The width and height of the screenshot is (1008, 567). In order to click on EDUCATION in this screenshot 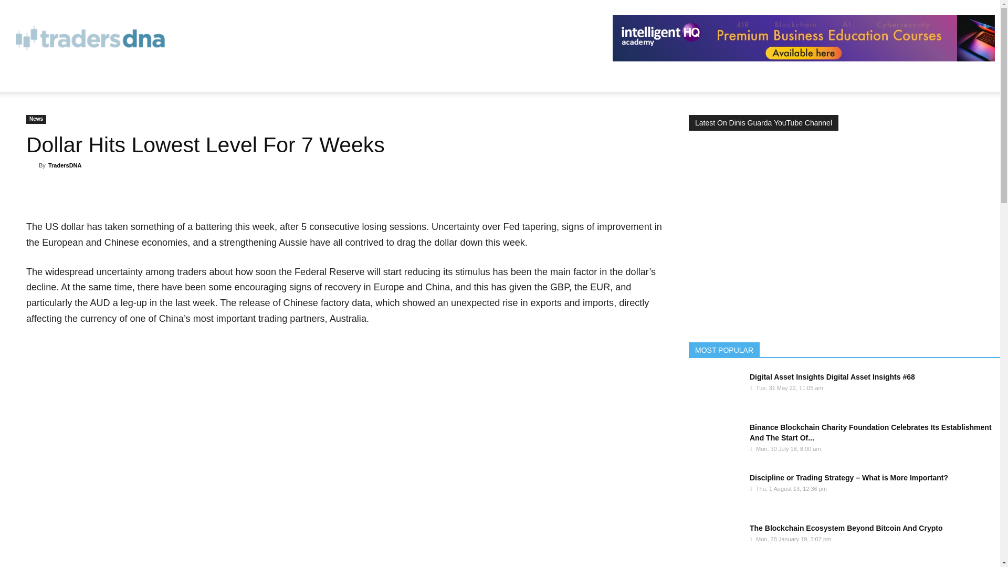, I will do `click(123, 79)`.